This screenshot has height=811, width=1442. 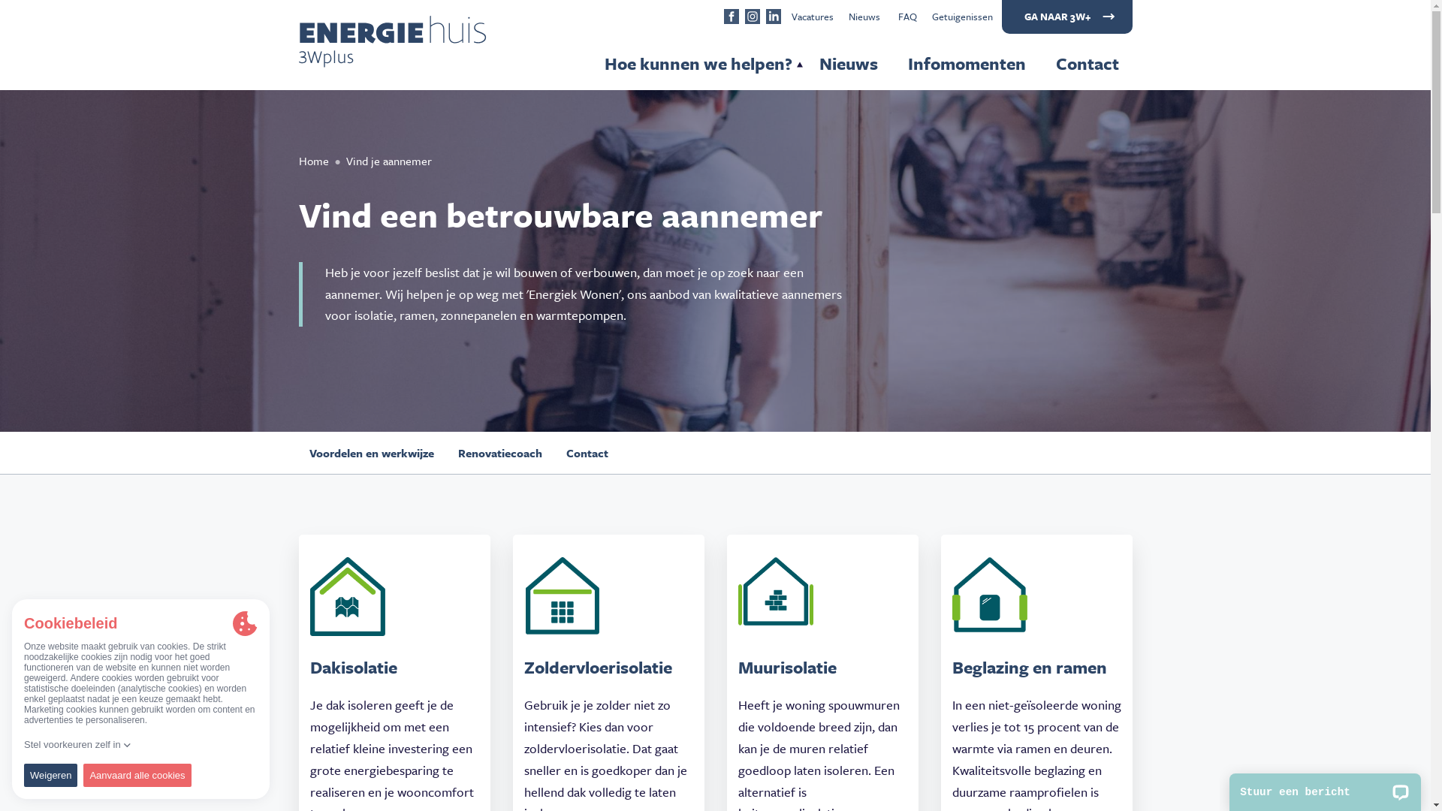 I want to click on Contact, so click(x=1088, y=63).